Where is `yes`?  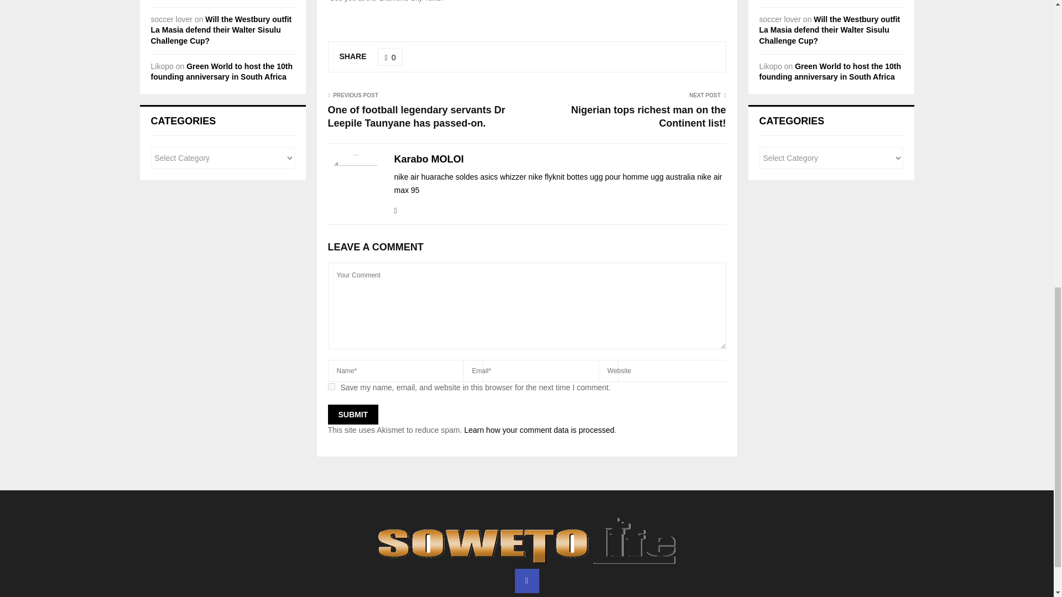
yes is located at coordinates (331, 387).